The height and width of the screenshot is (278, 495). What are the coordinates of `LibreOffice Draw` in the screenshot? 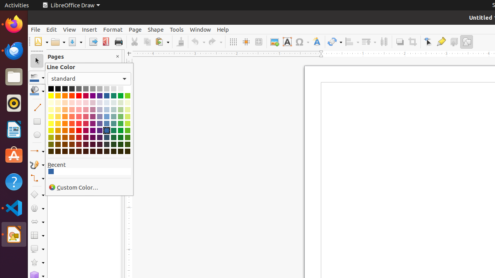 It's located at (71, 5).